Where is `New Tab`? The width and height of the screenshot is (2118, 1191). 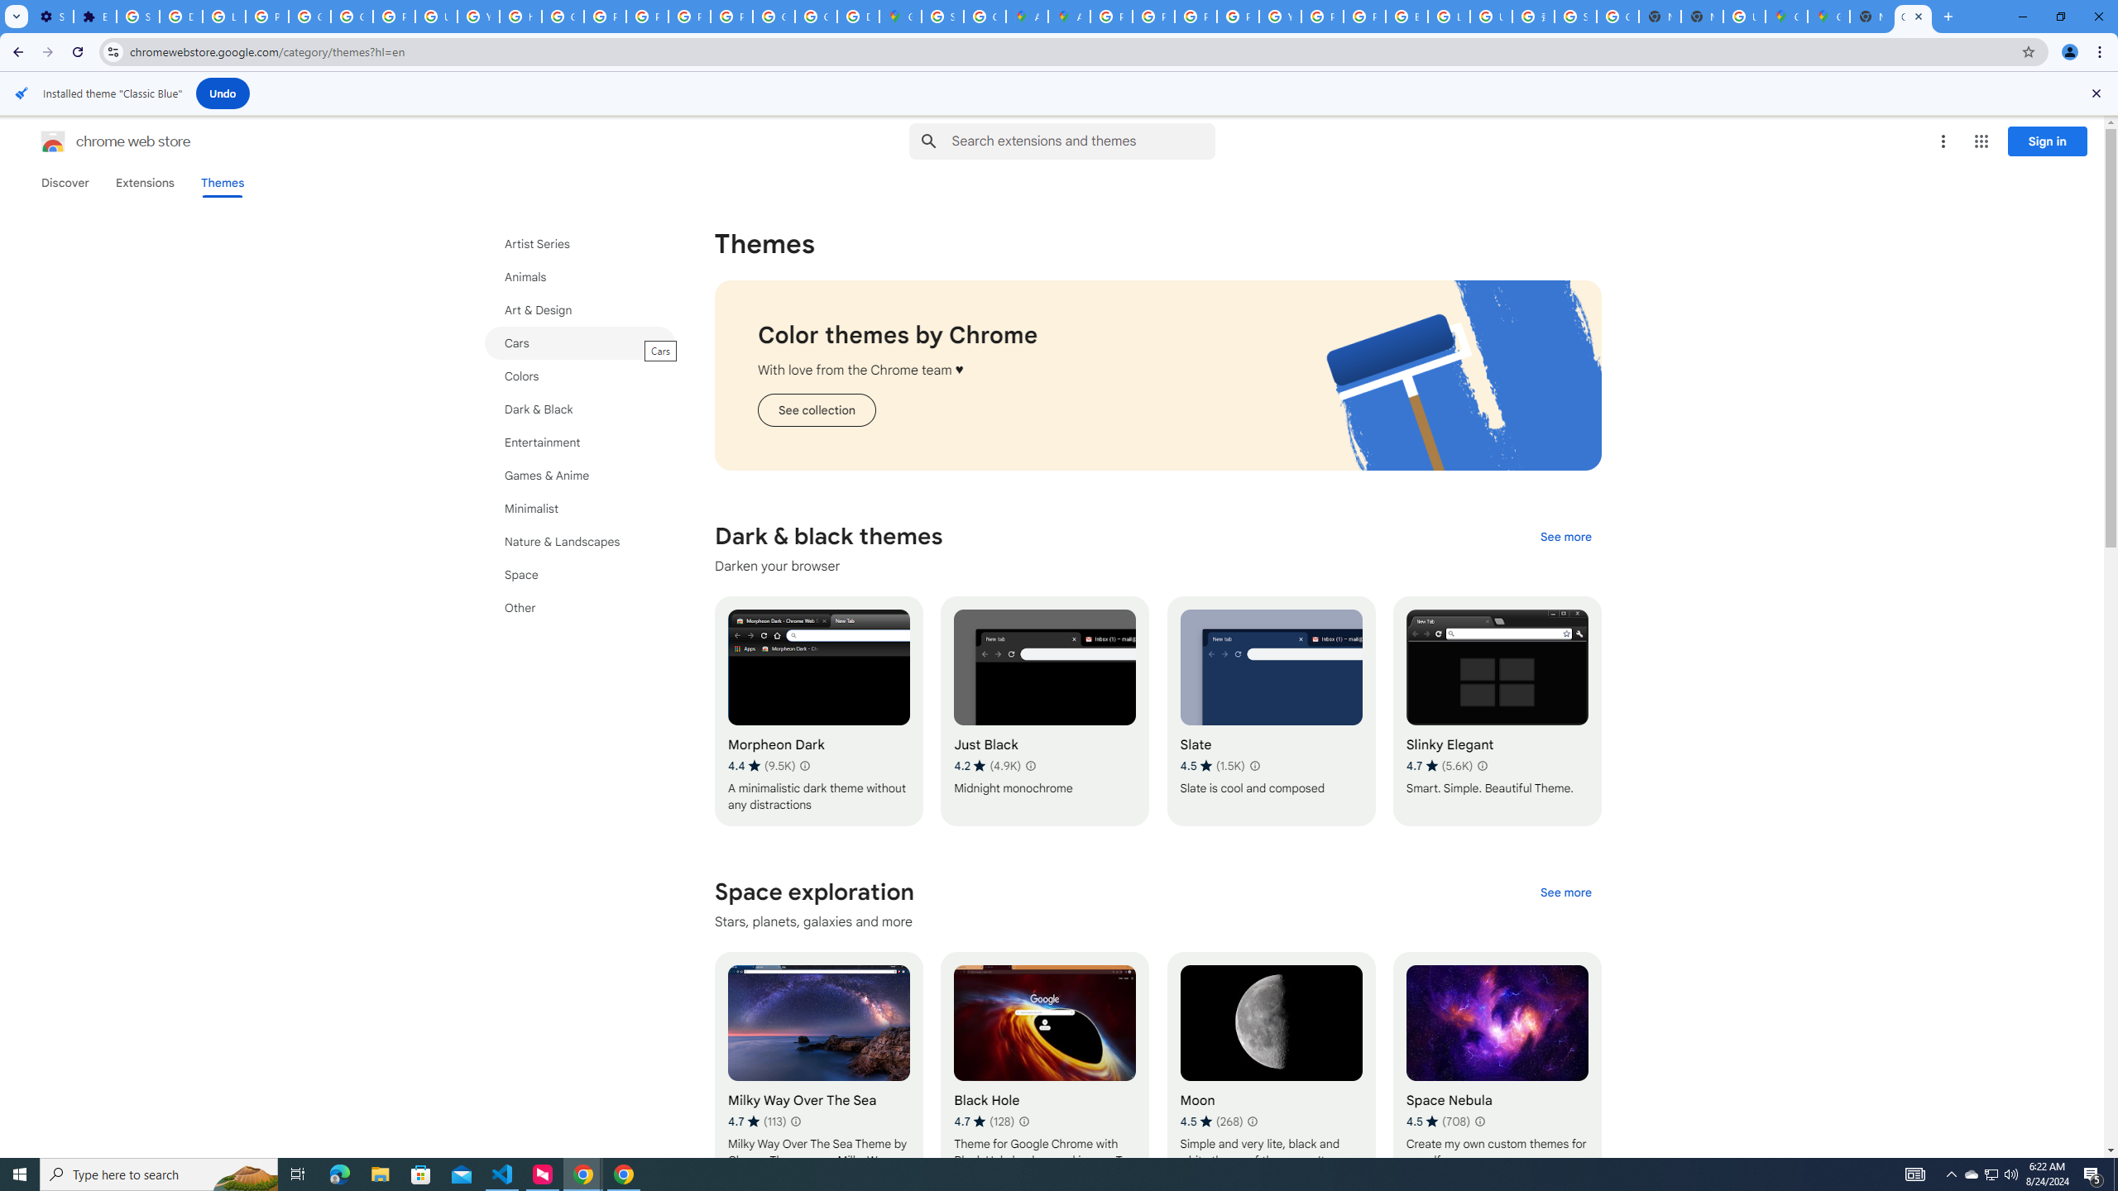 New Tab is located at coordinates (1701, 17).